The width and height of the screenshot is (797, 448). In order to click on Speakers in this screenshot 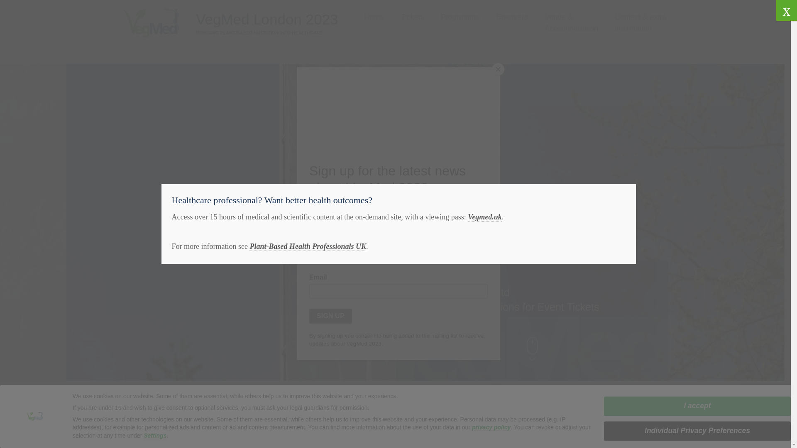, I will do `click(512, 17)`.